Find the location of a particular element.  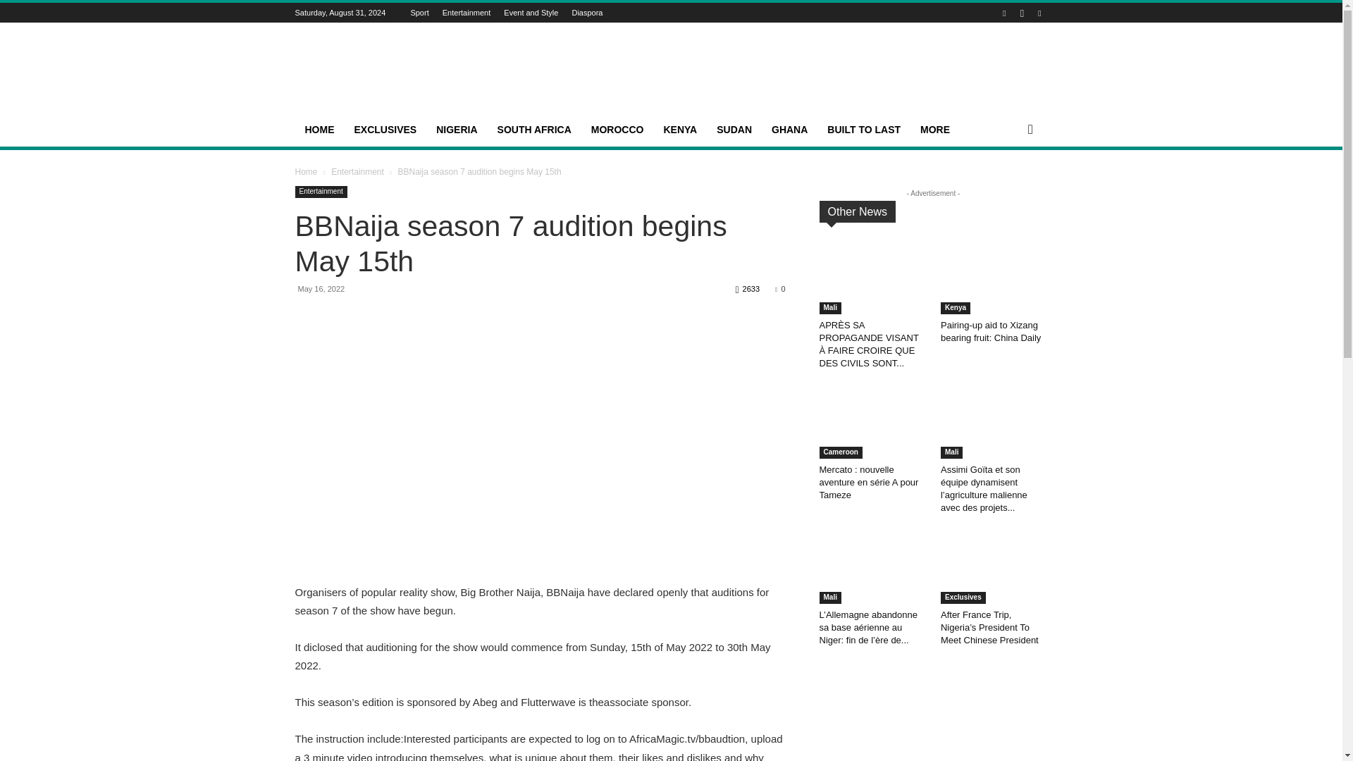

Sport is located at coordinates (419, 12).